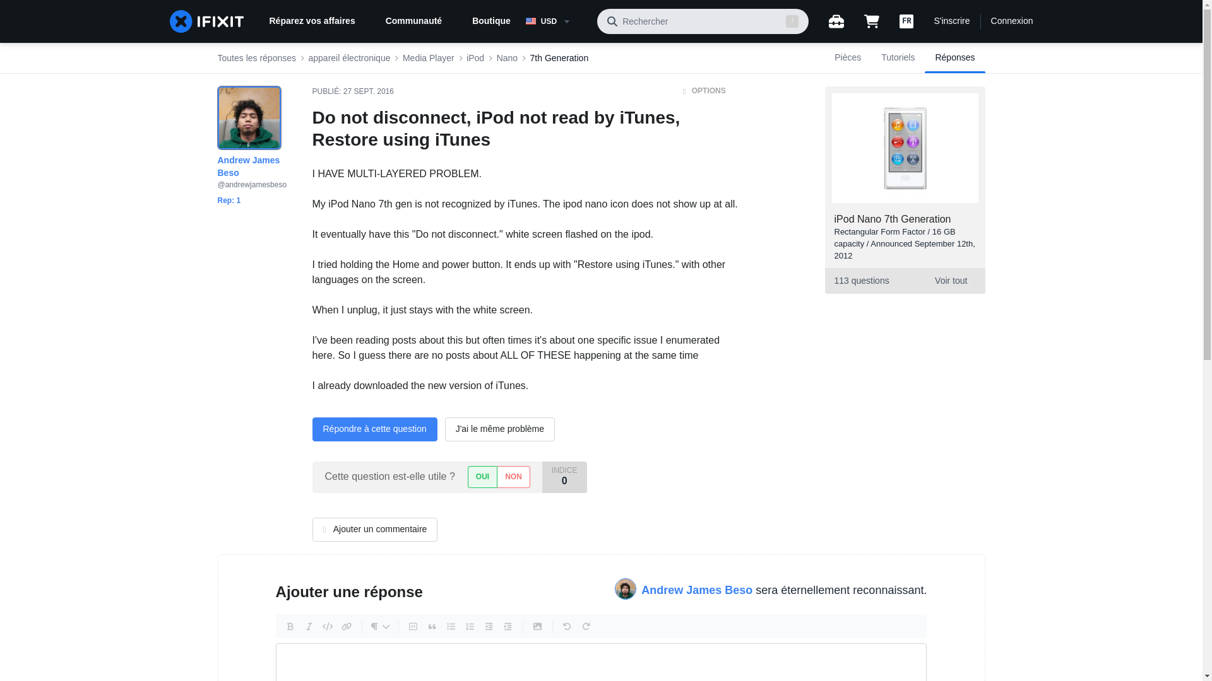  What do you see at coordinates (1013, 21) in the screenshot?
I see `Connexion` at bounding box center [1013, 21].